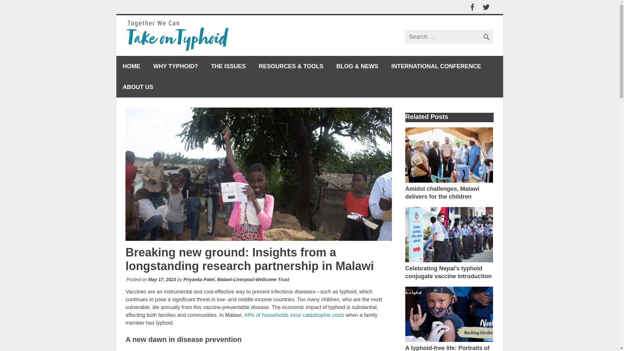  I want to click on HOME, so click(131, 66).